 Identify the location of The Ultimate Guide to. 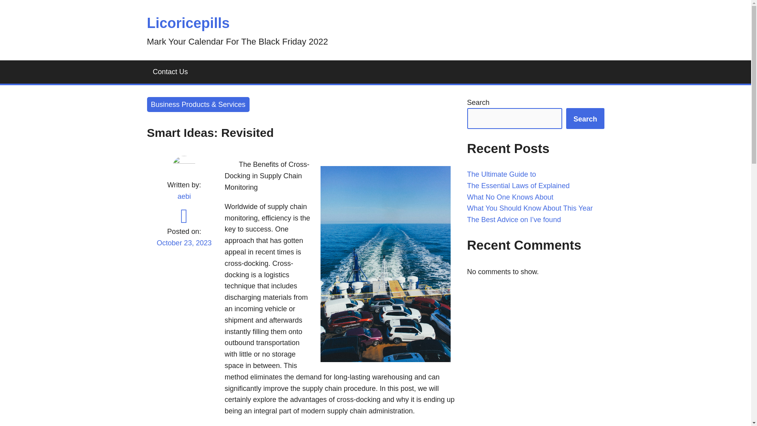
(502, 174).